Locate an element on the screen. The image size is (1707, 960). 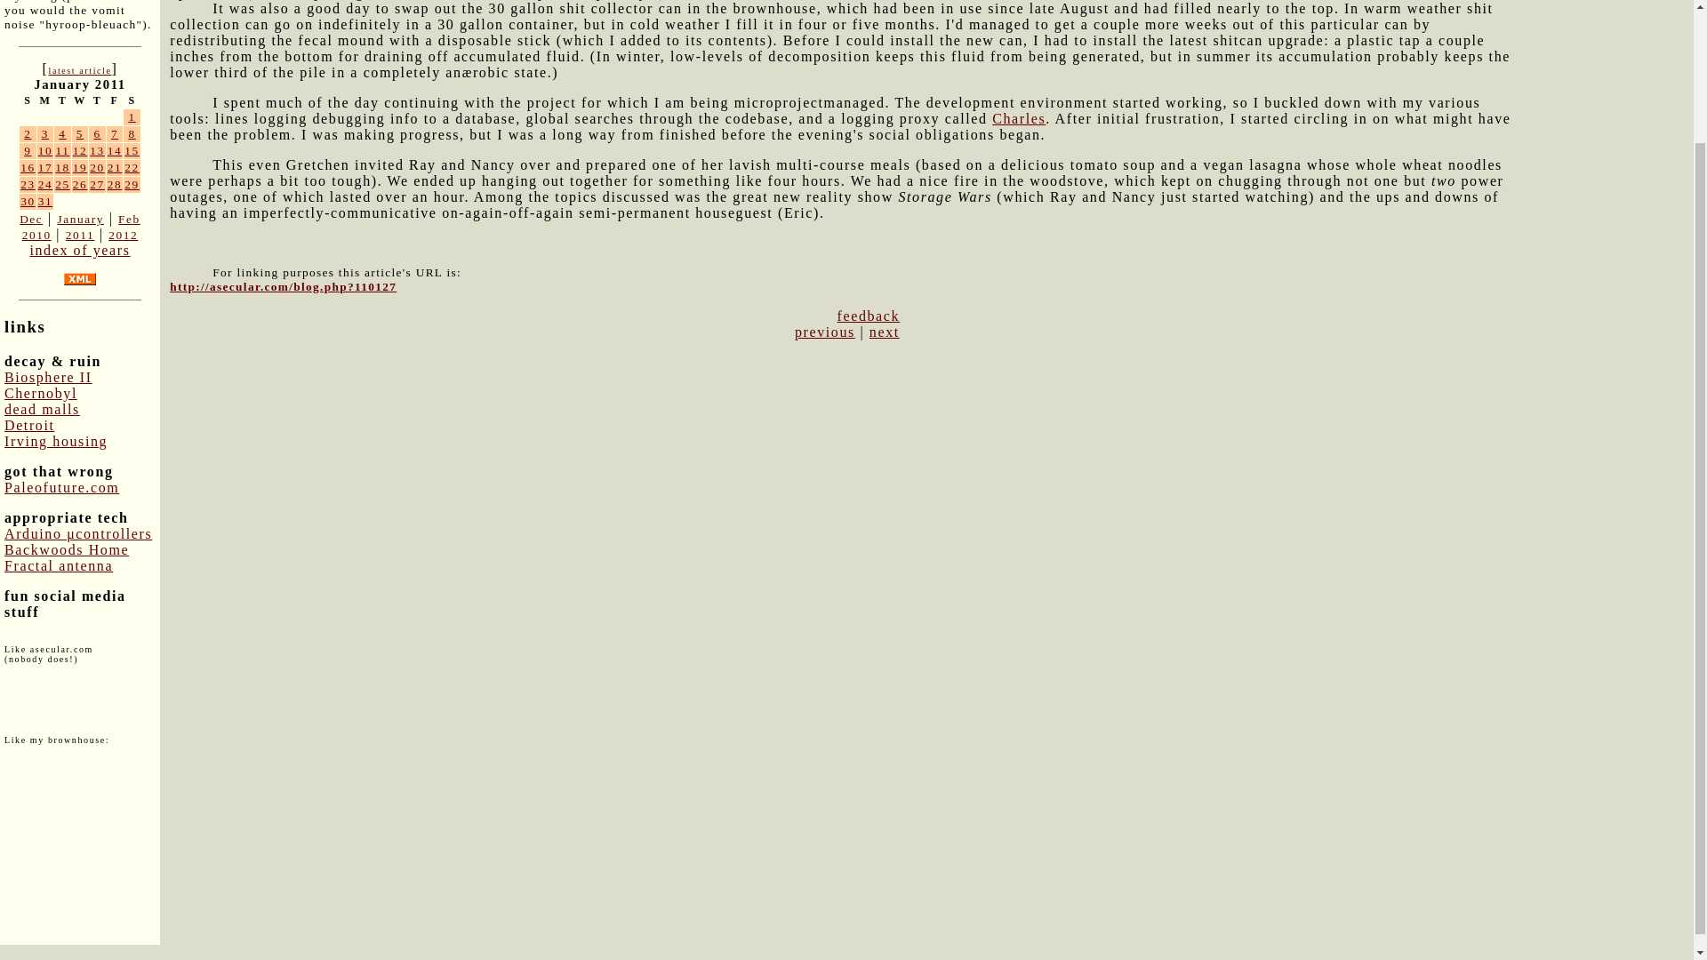
29 is located at coordinates (132, 183).